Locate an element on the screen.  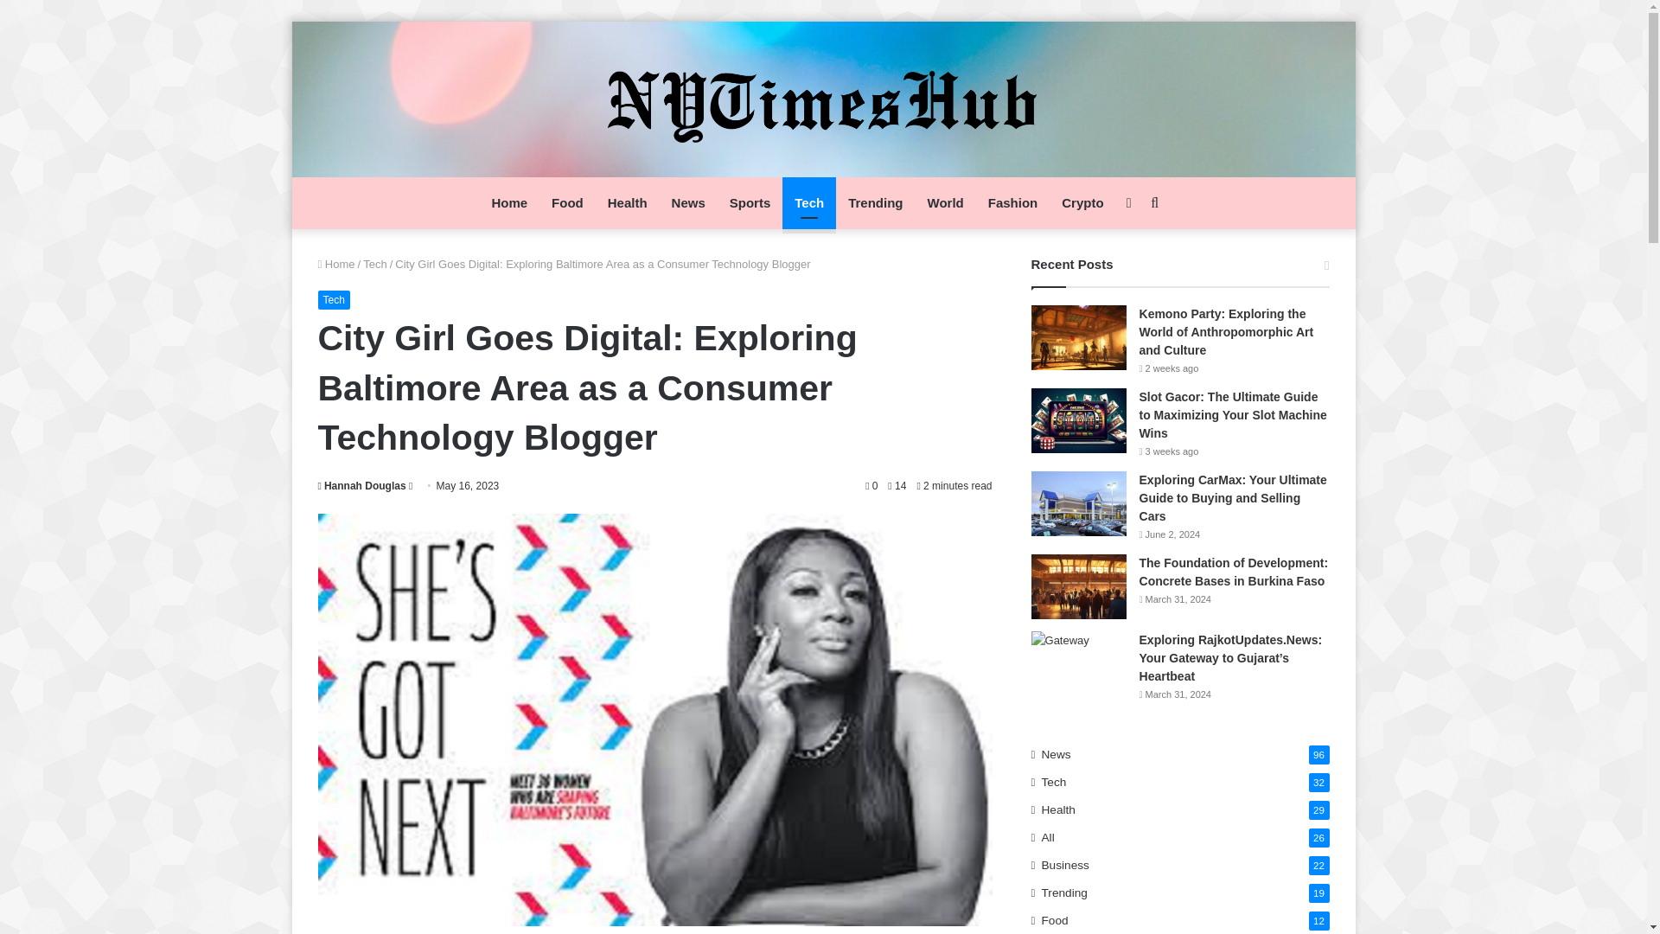
Sports is located at coordinates (750, 202).